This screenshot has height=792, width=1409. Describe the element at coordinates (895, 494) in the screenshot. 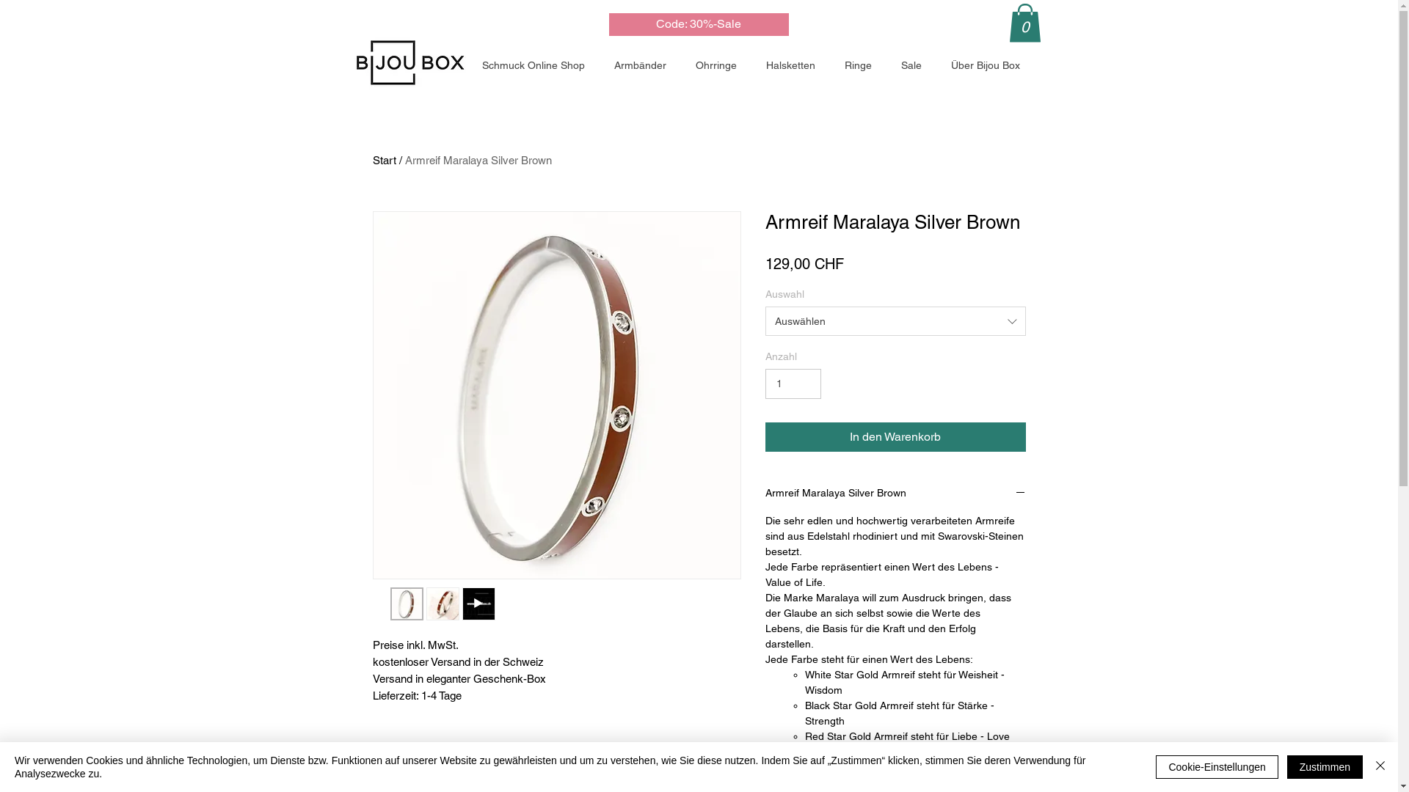

I see `Armreif Maralaya Silver Brown` at that location.